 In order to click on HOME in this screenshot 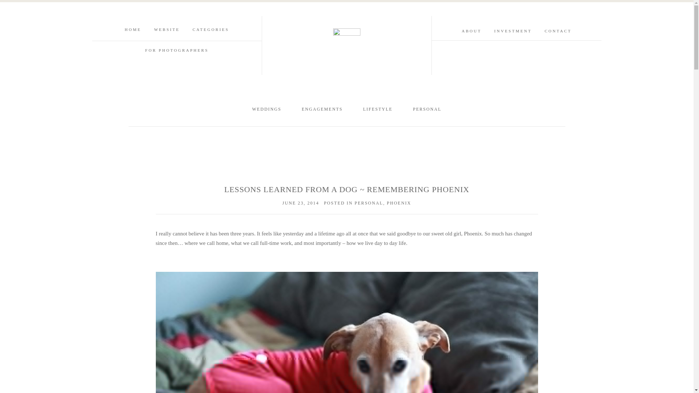, I will do `click(133, 29)`.